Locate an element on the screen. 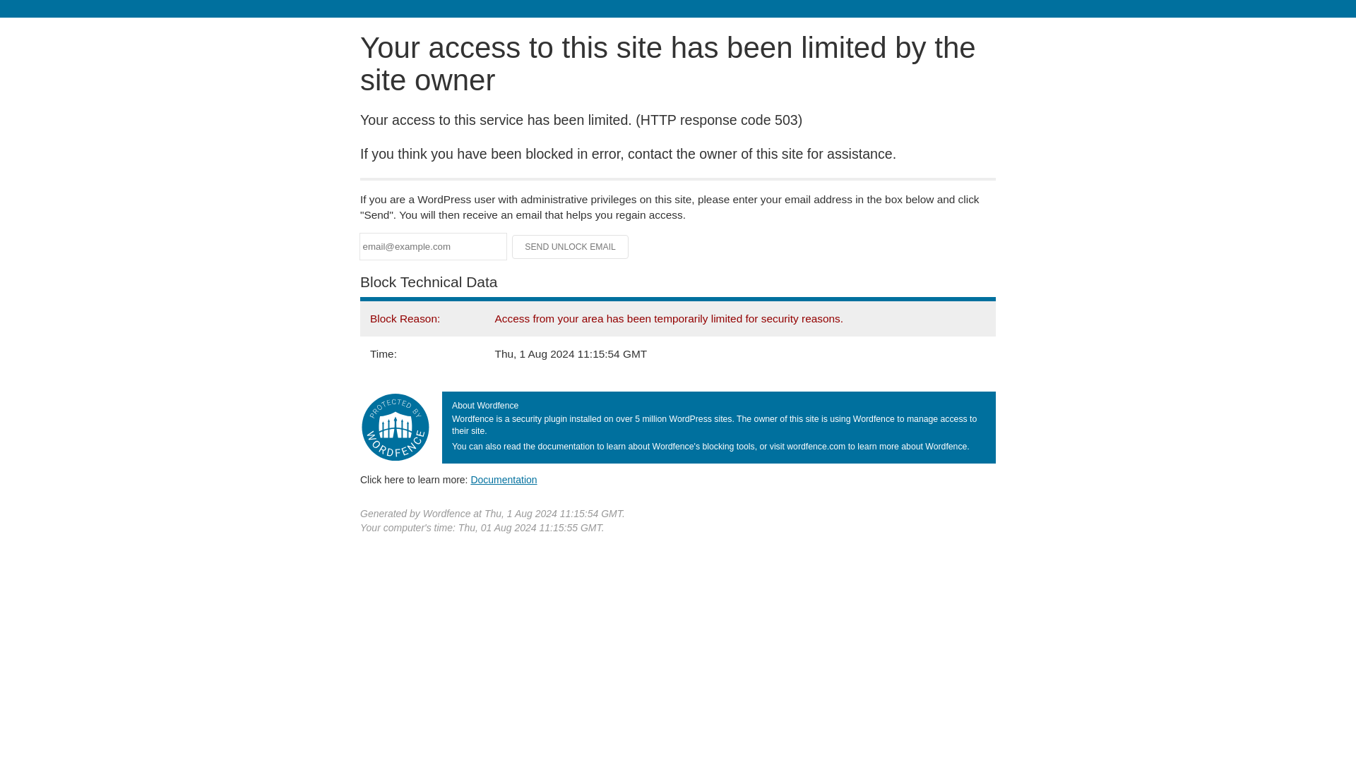  Documentation is located at coordinates (504, 479).